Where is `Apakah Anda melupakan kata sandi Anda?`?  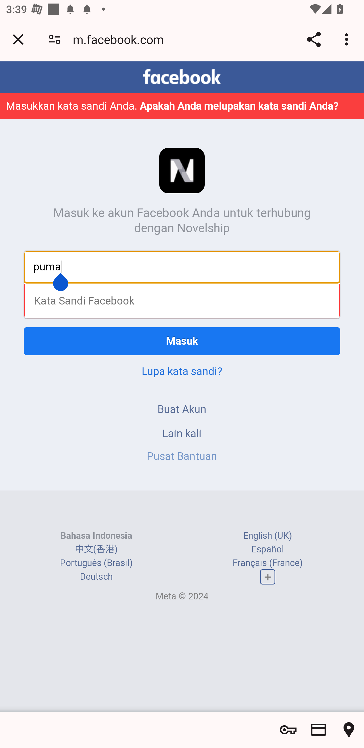 Apakah Anda melupakan kata sandi Anda? is located at coordinates (239, 106).